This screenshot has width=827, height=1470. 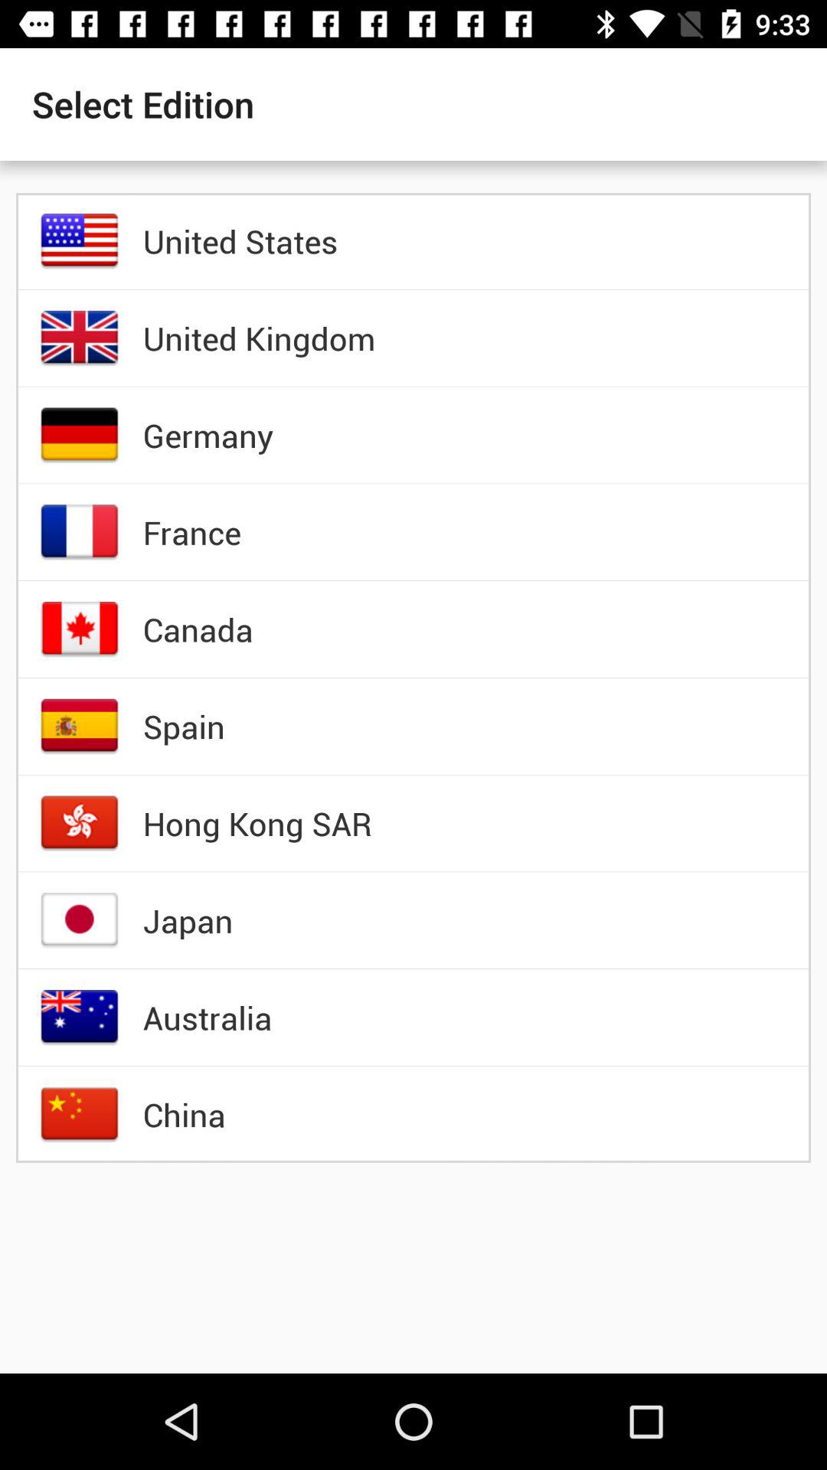 What do you see at coordinates (257, 823) in the screenshot?
I see `launch the item above japan icon` at bounding box center [257, 823].